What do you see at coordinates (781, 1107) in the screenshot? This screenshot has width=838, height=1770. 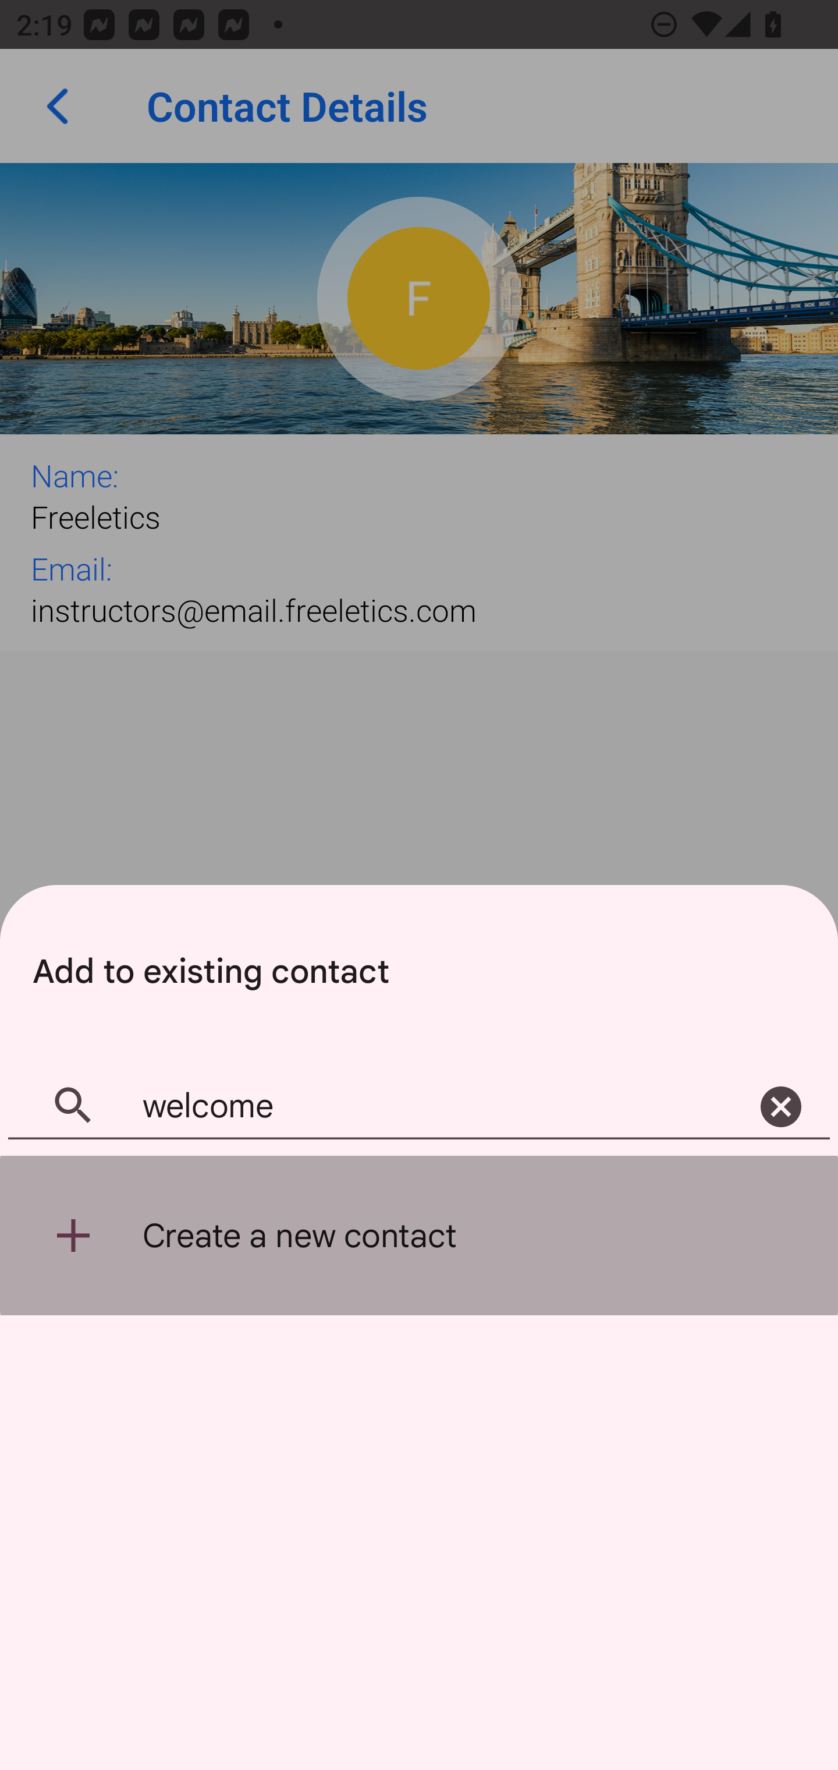 I see `Clear search` at bounding box center [781, 1107].